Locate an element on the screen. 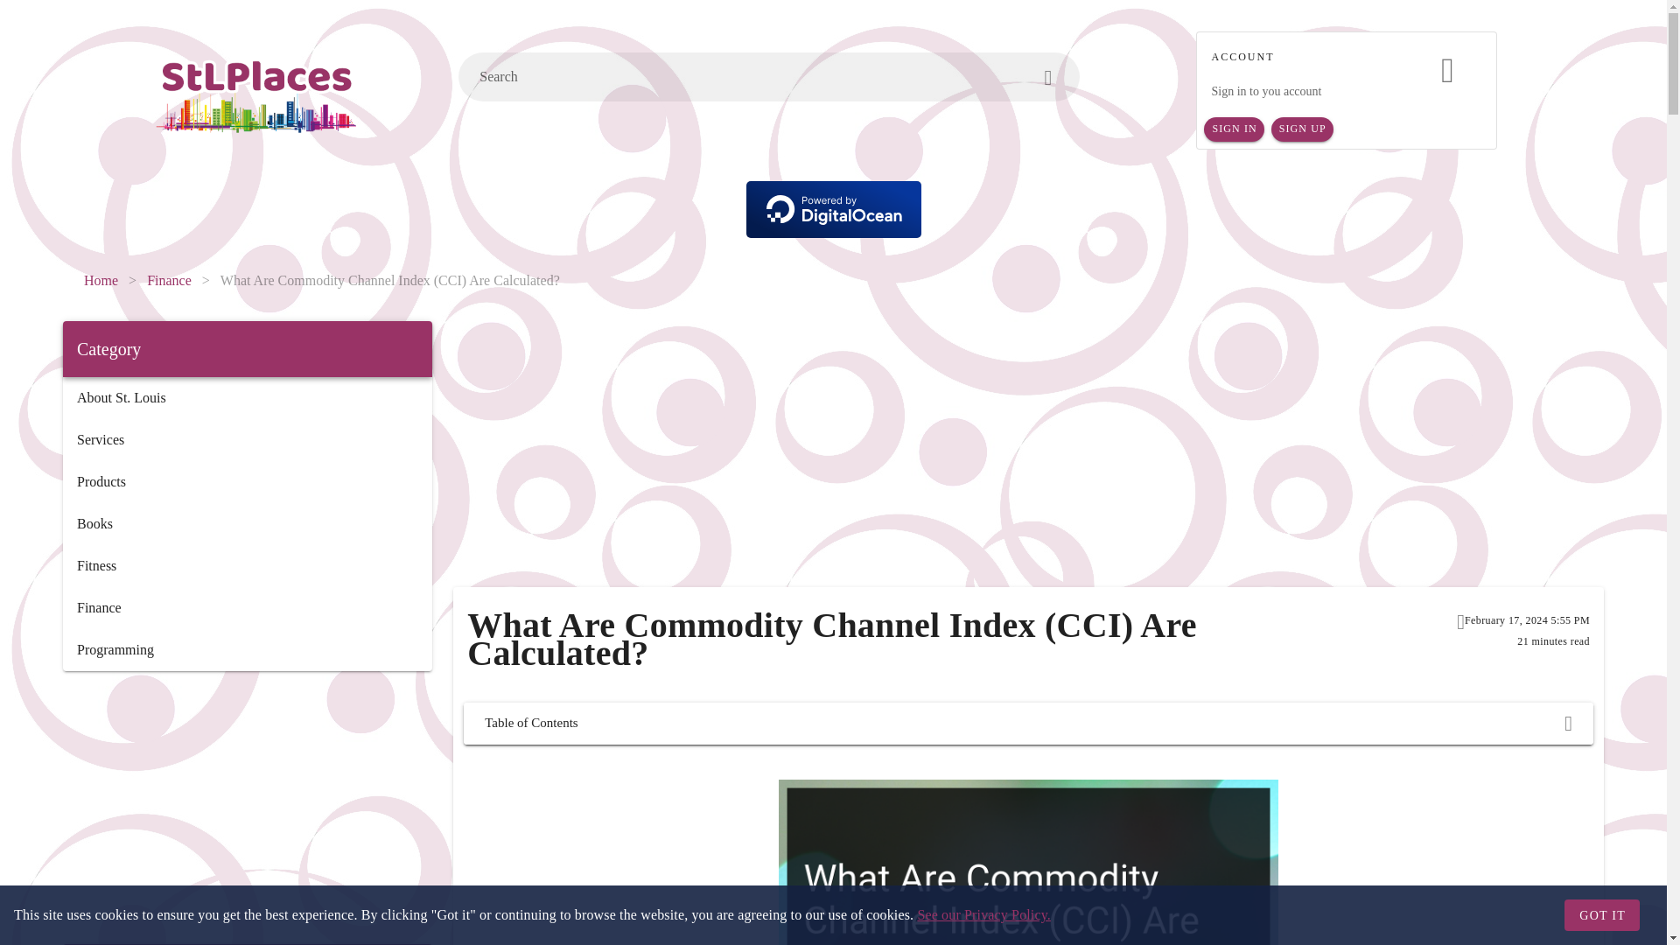  Books is located at coordinates (247, 523).